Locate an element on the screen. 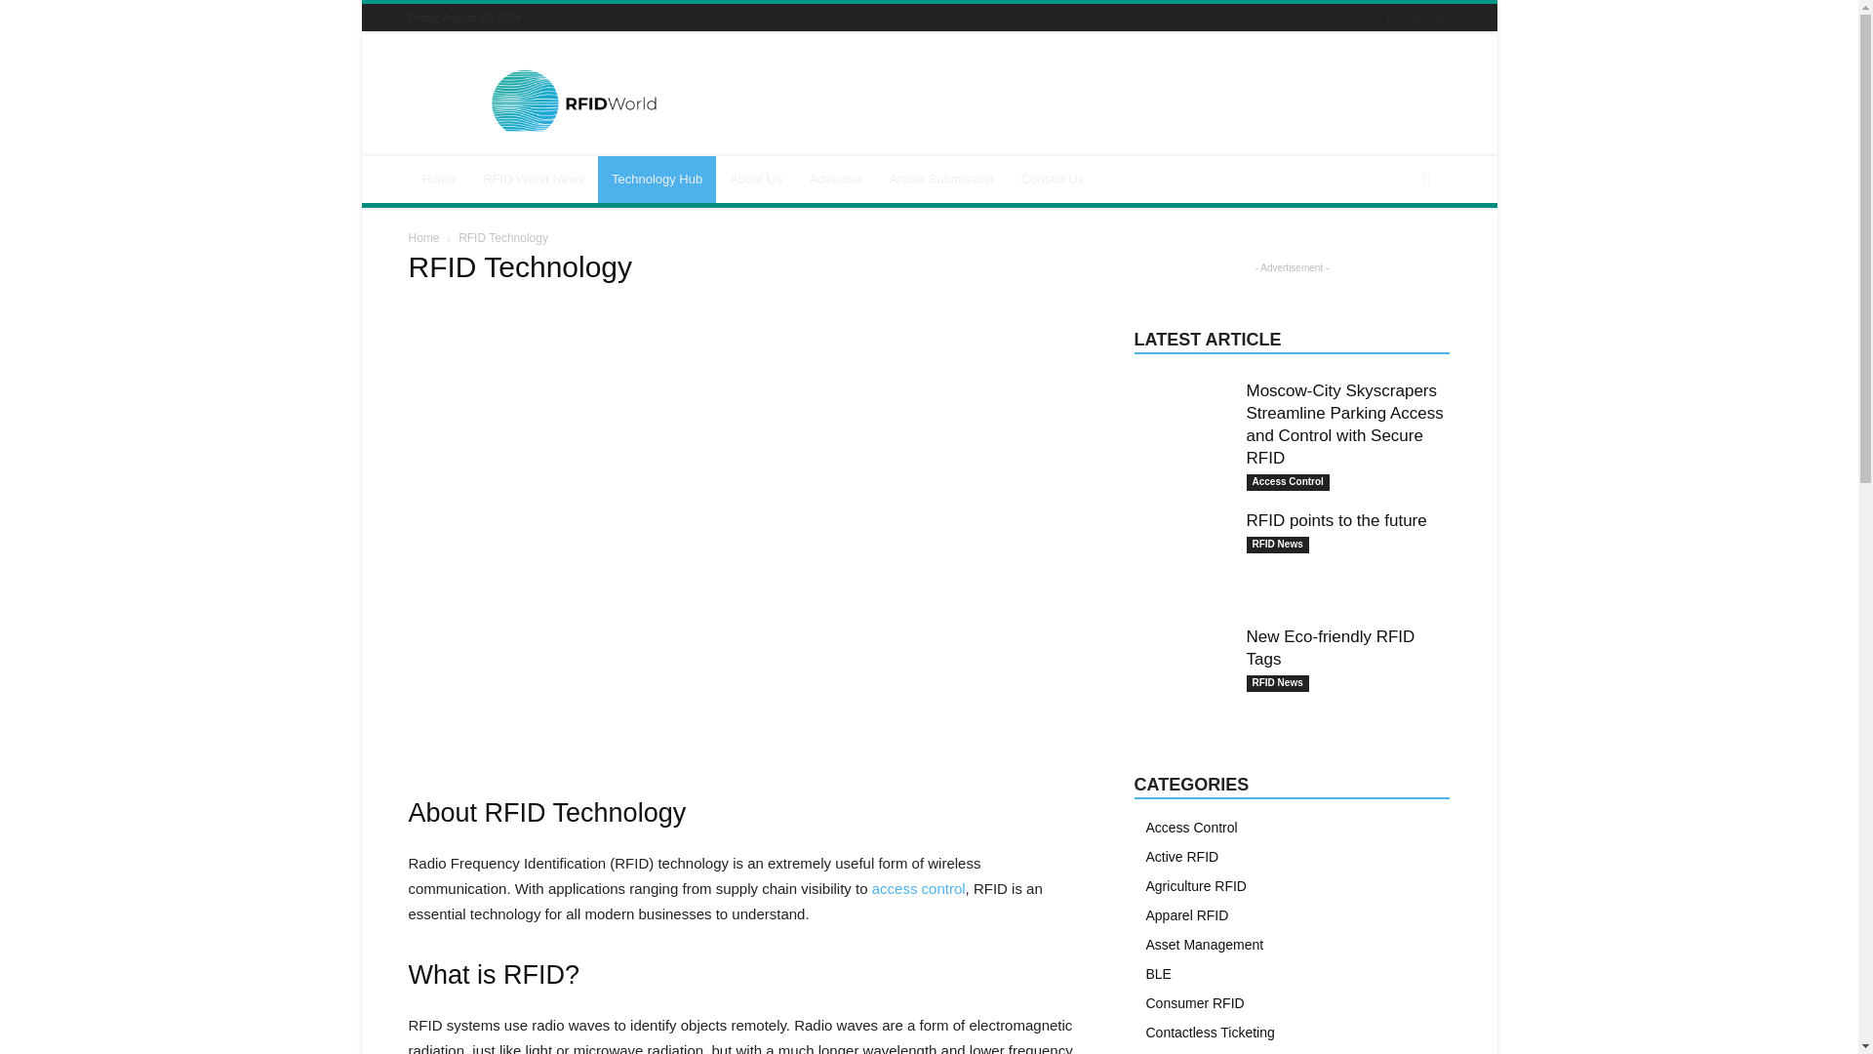  RFID points to the future is located at coordinates (1181, 536).